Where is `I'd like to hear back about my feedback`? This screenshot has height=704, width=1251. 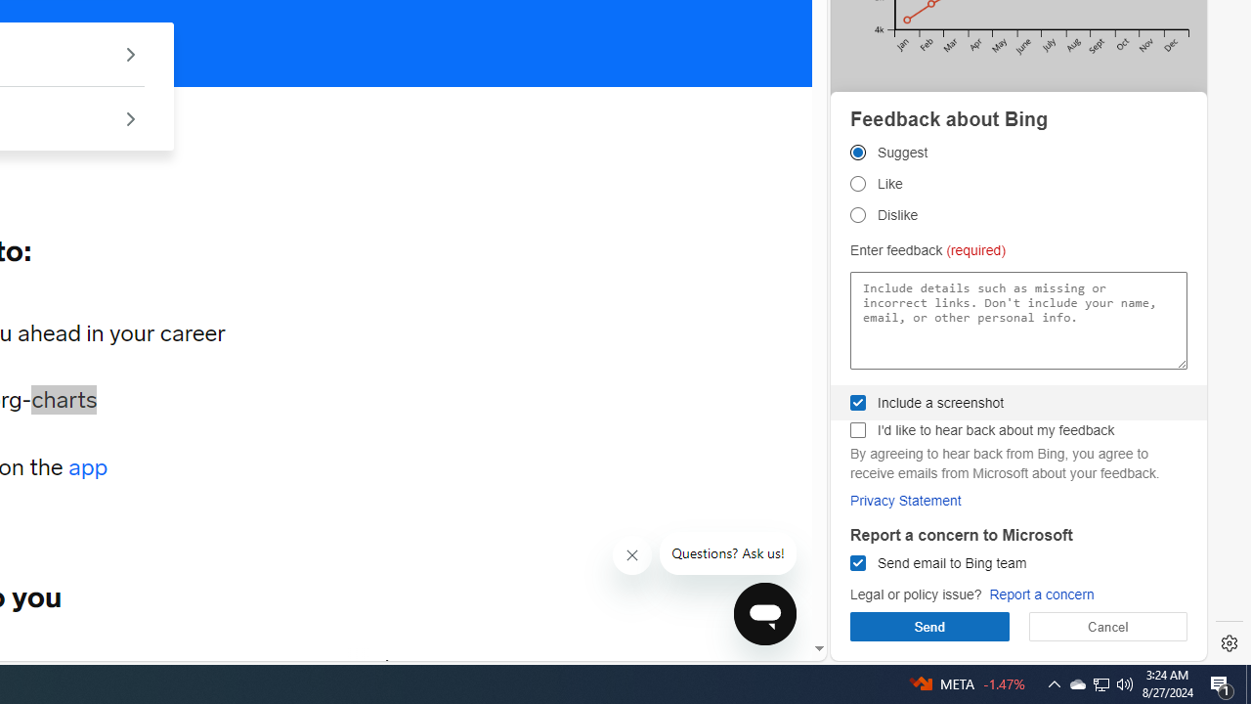 I'd like to hear back about my feedback is located at coordinates (858, 430).